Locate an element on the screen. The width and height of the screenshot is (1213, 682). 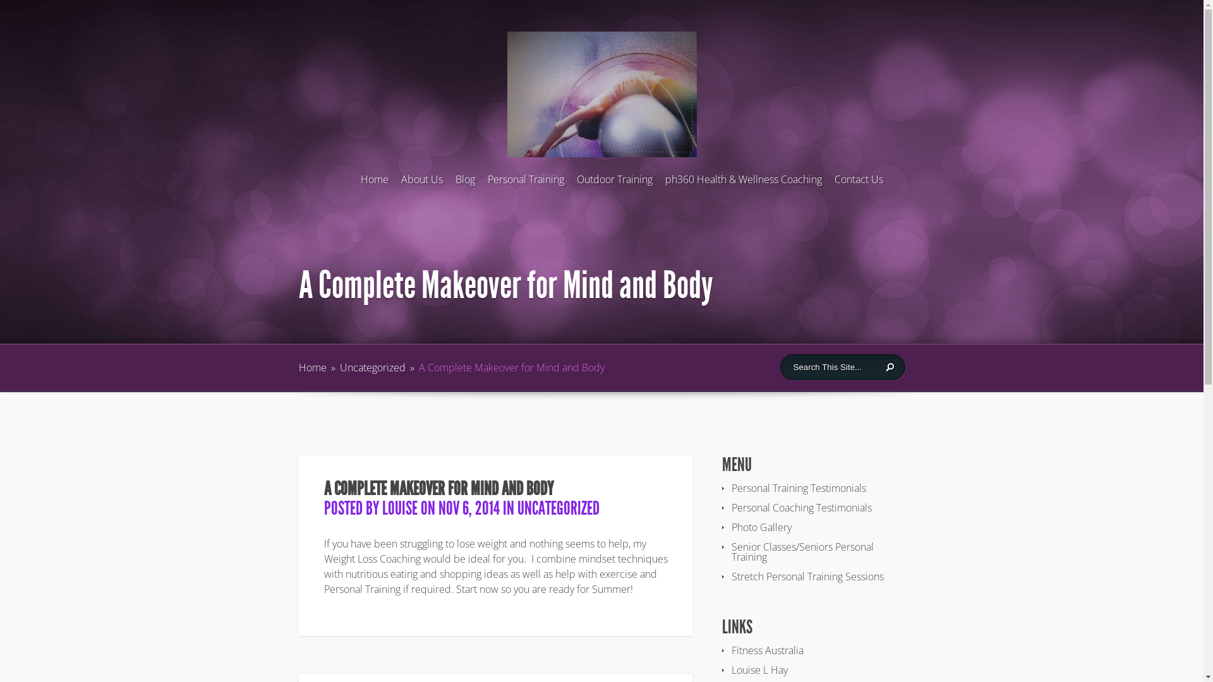
Personal Training Testimonials is located at coordinates (799, 488).